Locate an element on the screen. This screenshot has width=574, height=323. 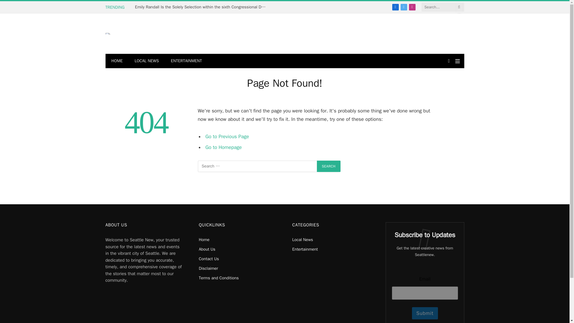
ENTERTAINMENT is located at coordinates (186, 61).